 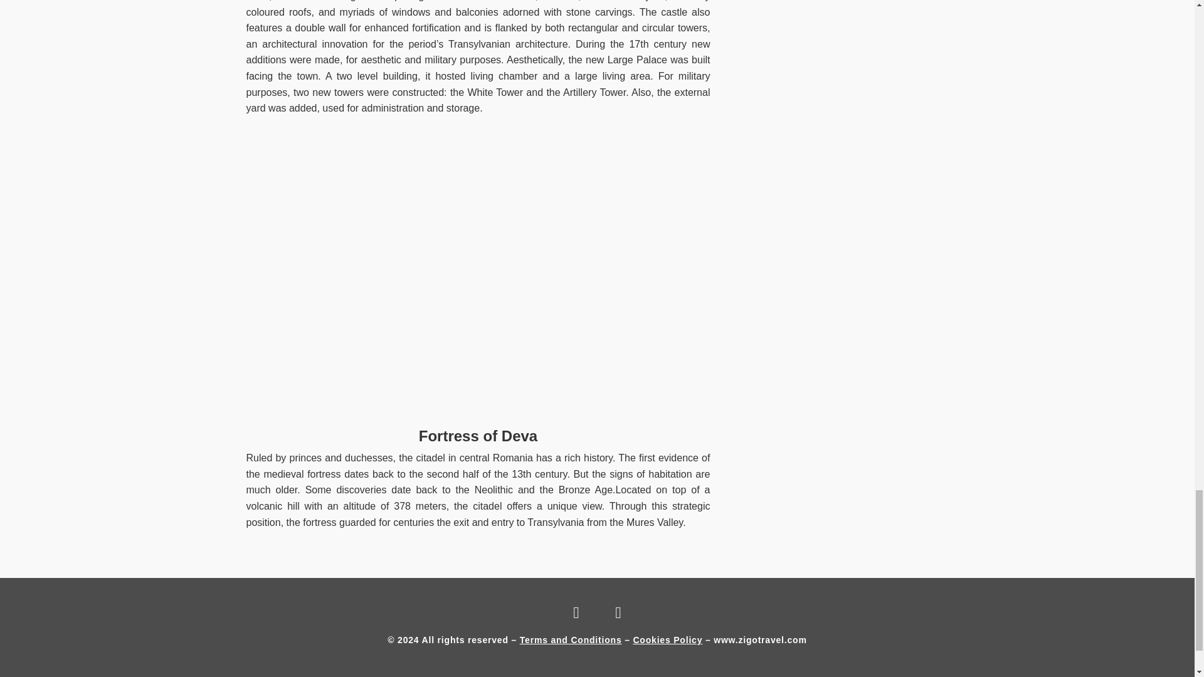 What do you see at coordinates (571, 640) in the screenshot?
I see `Terms and Conditions` at bounding box center [571, 640].